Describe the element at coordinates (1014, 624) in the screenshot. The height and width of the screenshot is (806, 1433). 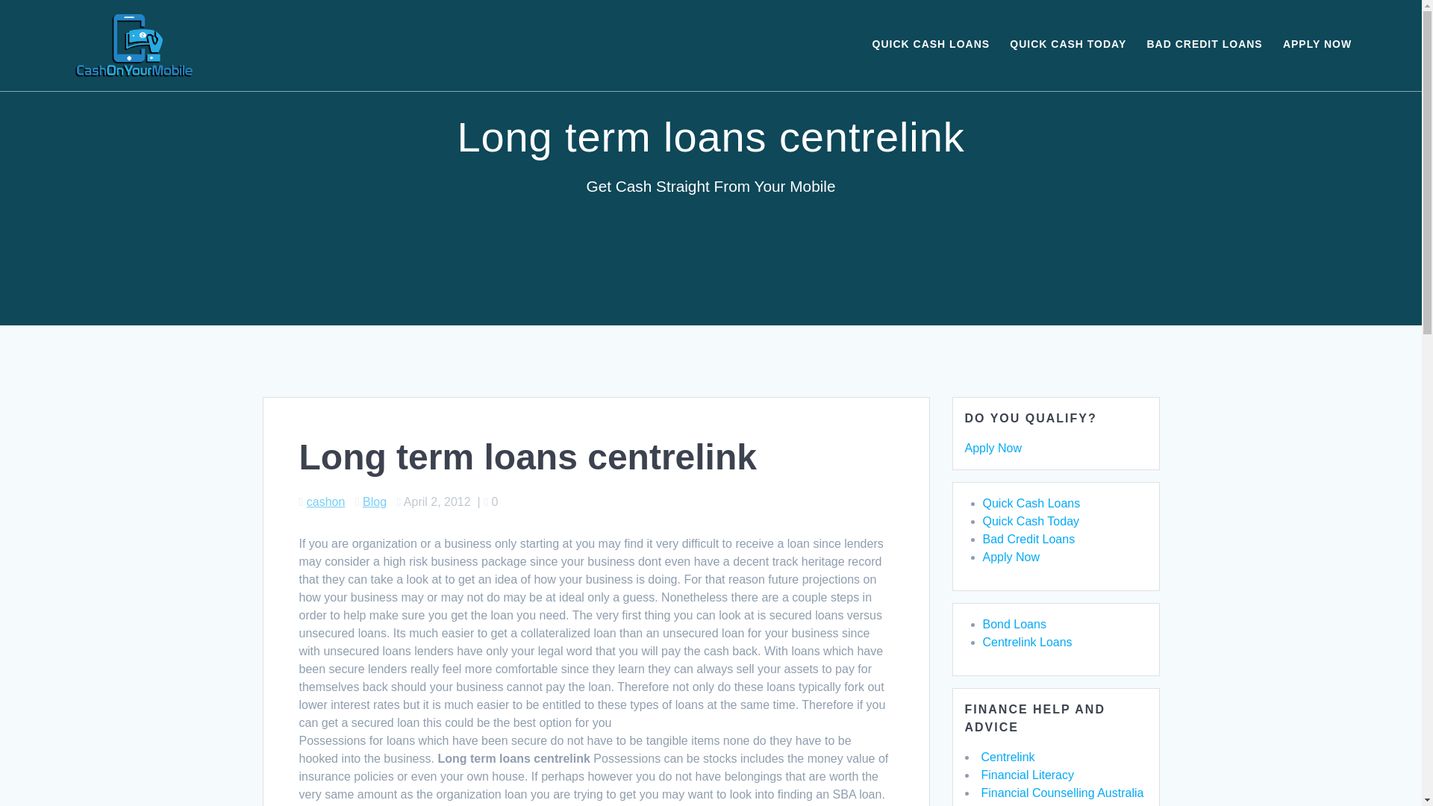
I see `Bond Loans` at that location.